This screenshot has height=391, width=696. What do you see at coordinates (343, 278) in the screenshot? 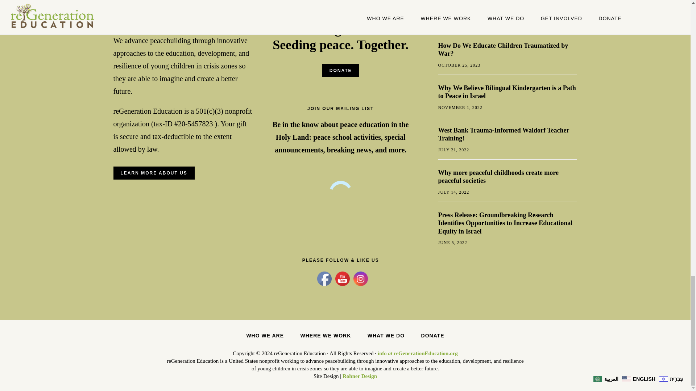
I see `YouTube` at bounding box center [343, 278].